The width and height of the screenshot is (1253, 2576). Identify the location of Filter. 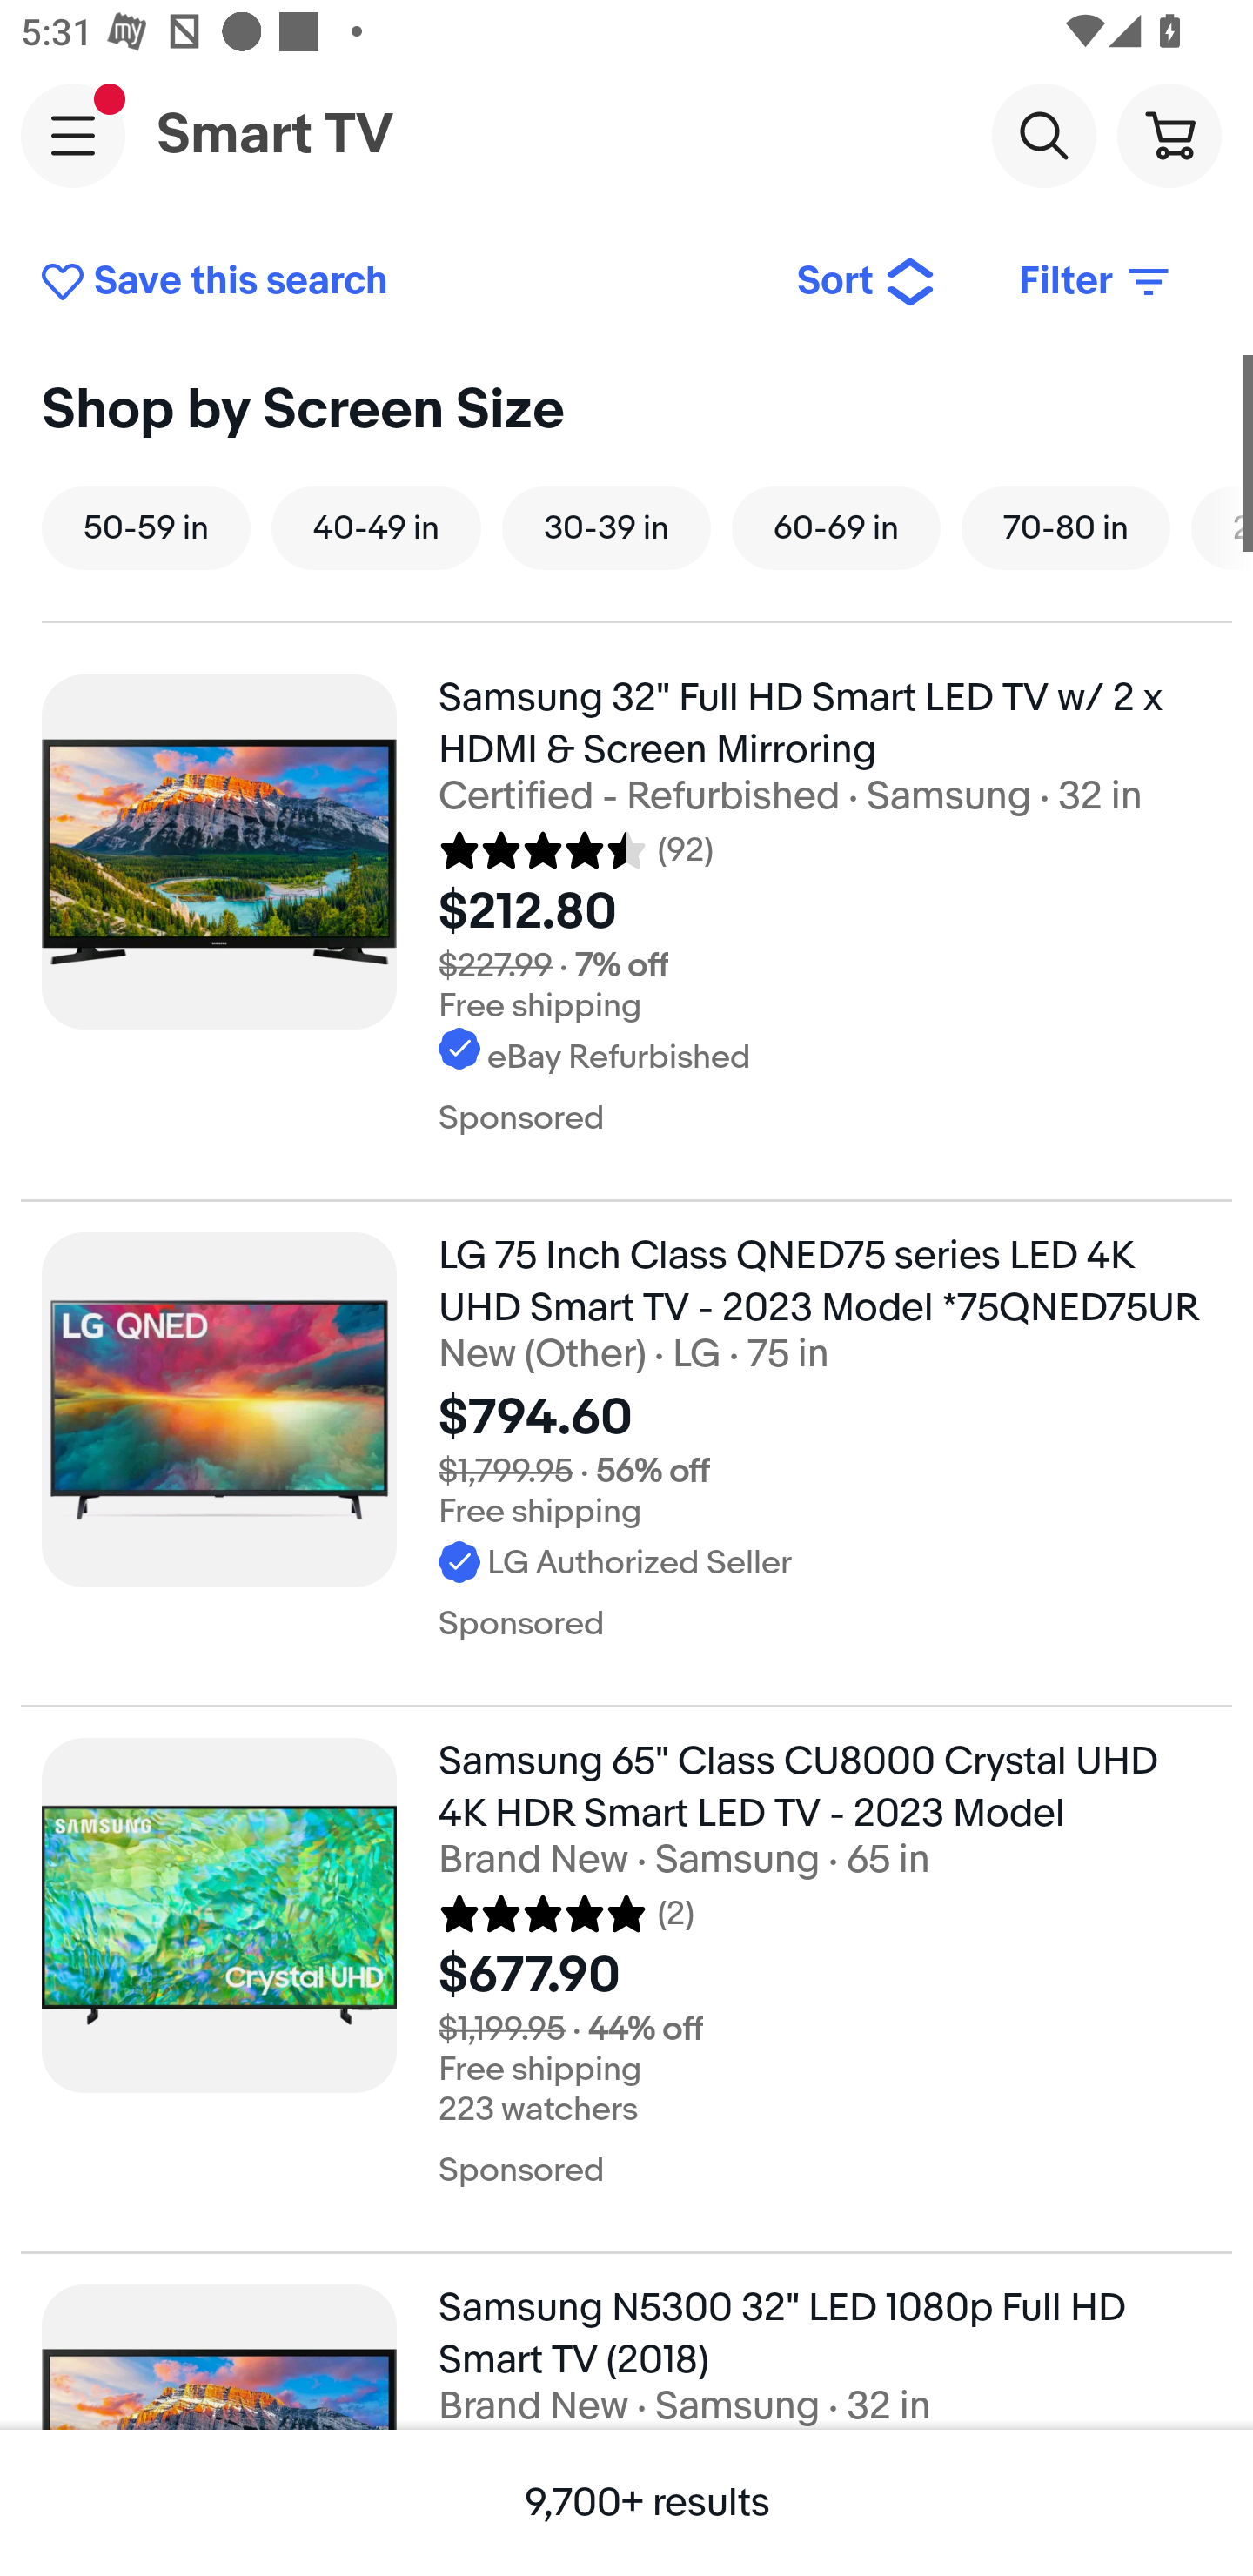
(1096, 282).